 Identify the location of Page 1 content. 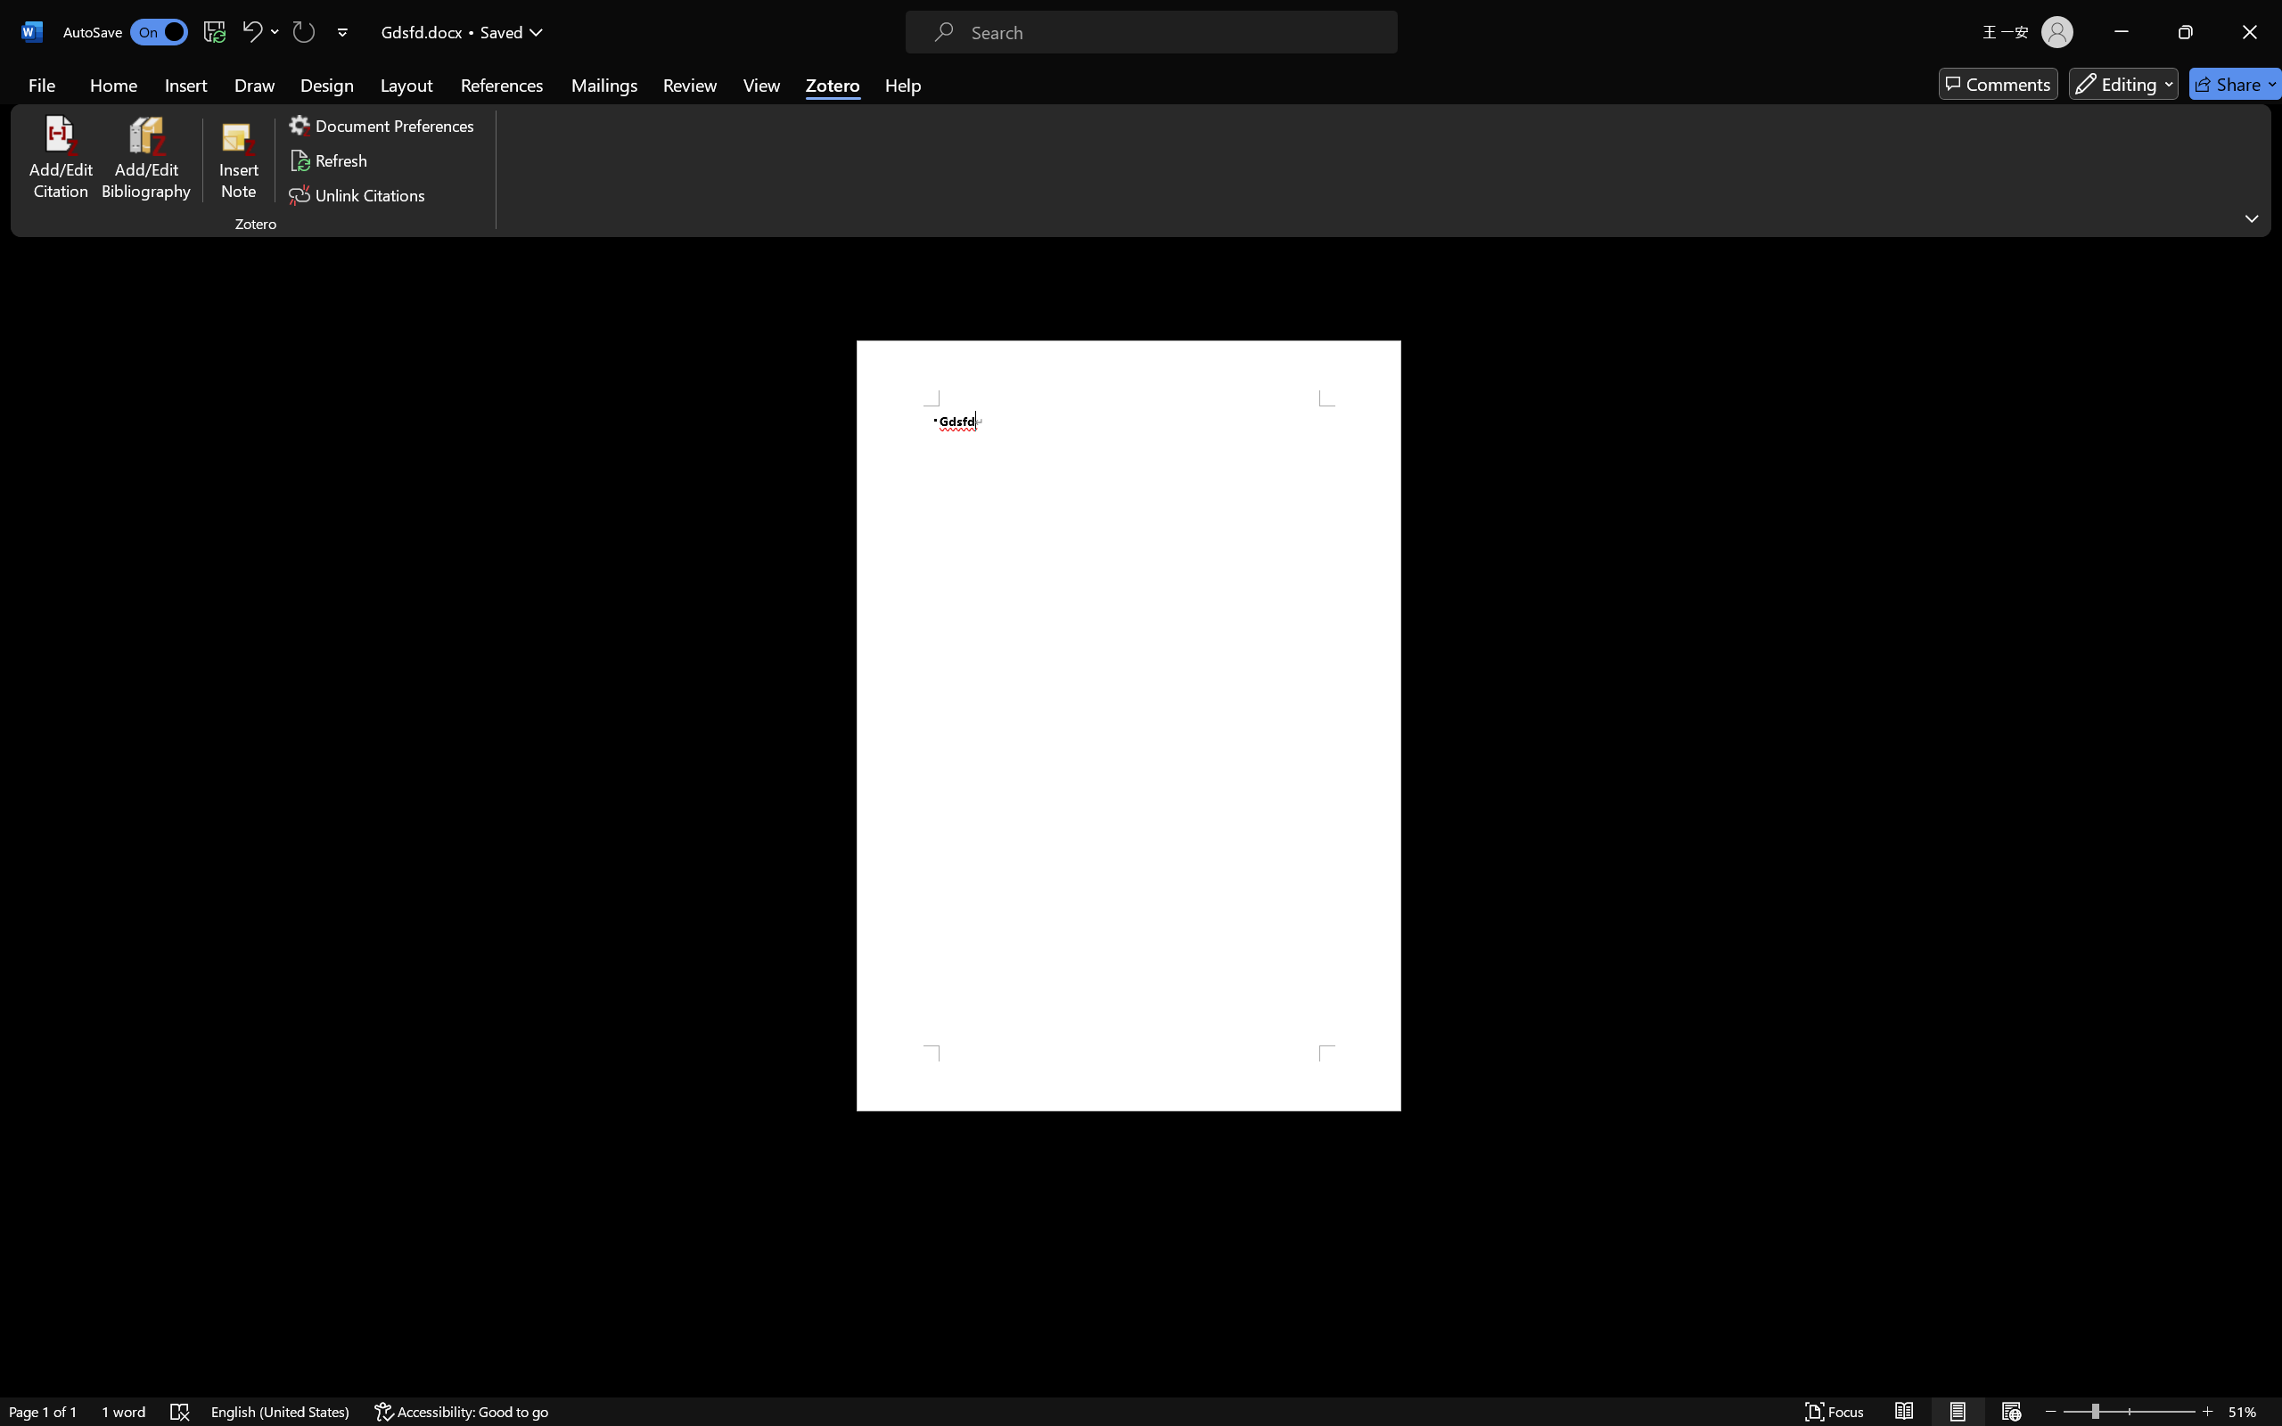
(1129, 725).